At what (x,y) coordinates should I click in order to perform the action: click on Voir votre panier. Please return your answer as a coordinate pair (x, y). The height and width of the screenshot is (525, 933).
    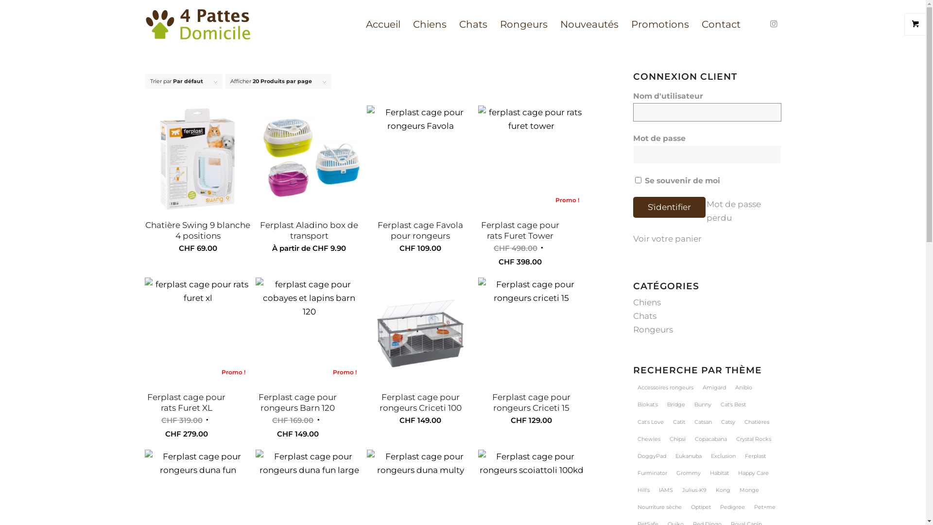
    Looking at the image, I should click on (668, 239).